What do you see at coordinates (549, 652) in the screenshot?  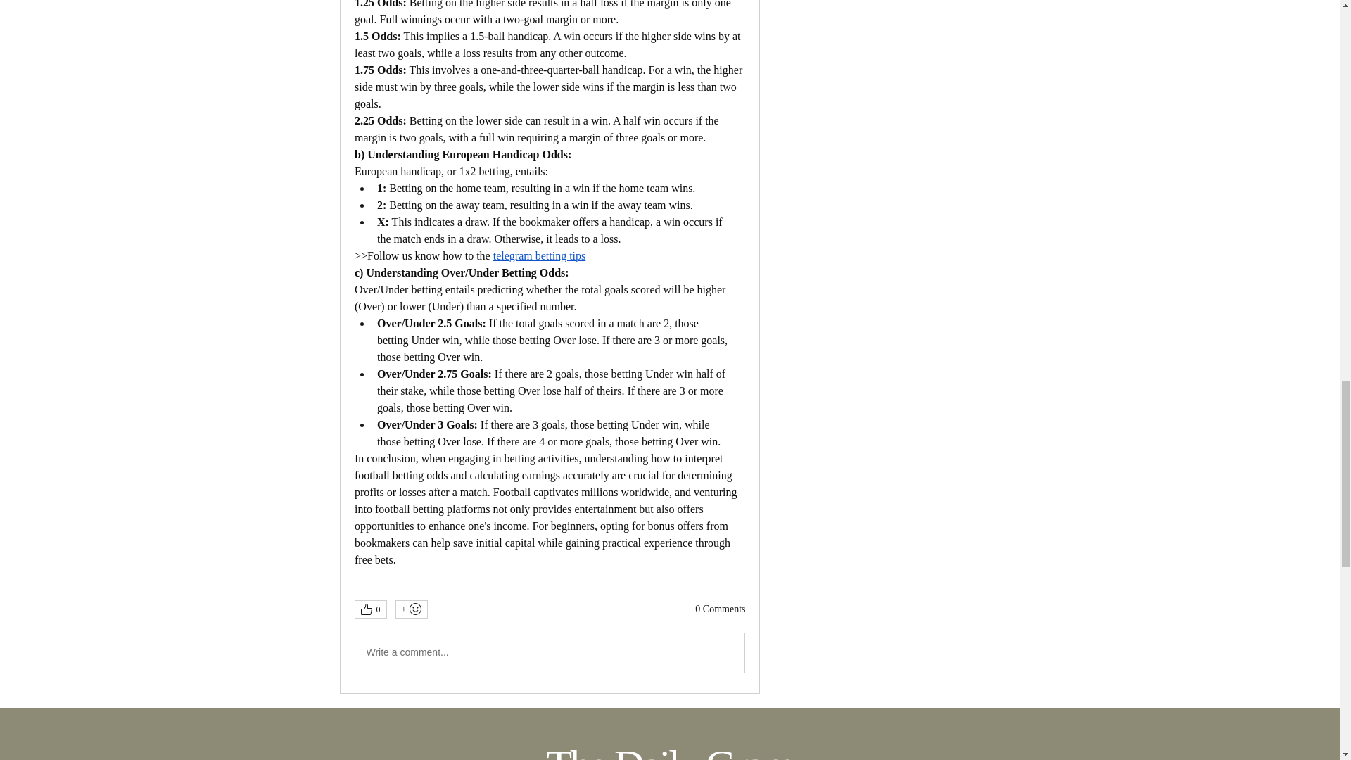 I see `Write a comment...` at bounding box center [549, 652].